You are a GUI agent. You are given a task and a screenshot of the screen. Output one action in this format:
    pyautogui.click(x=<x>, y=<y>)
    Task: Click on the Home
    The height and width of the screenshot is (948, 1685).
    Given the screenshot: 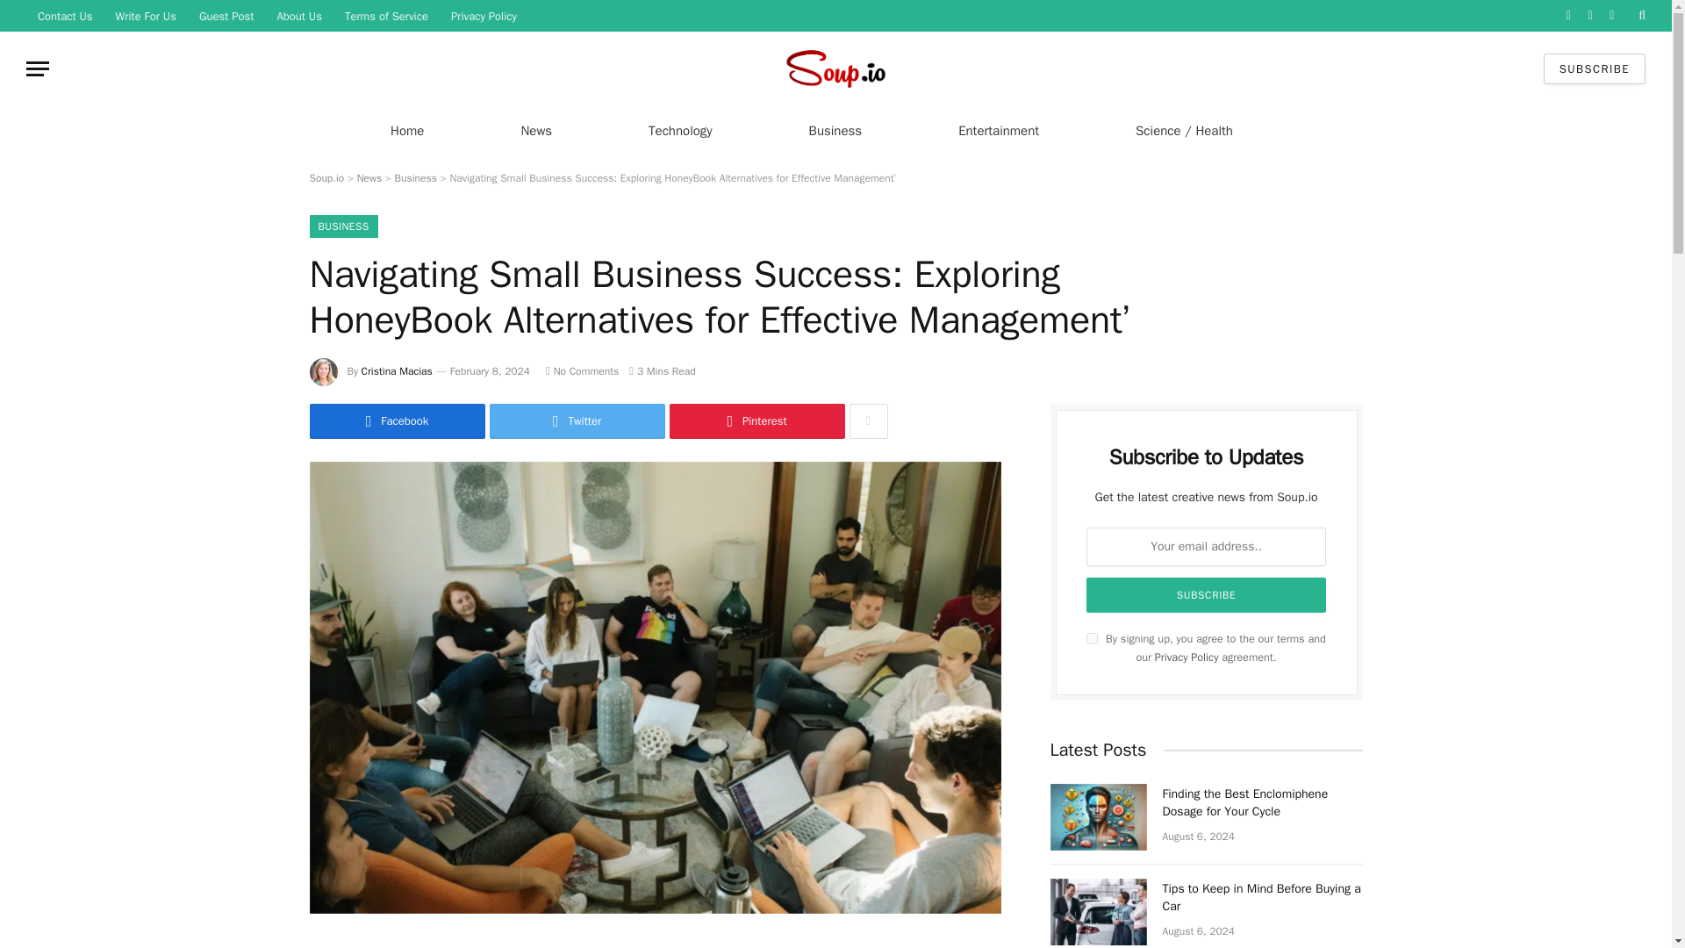 What is the action you would take?
    pyautogui.click(x=406, y=130)
    